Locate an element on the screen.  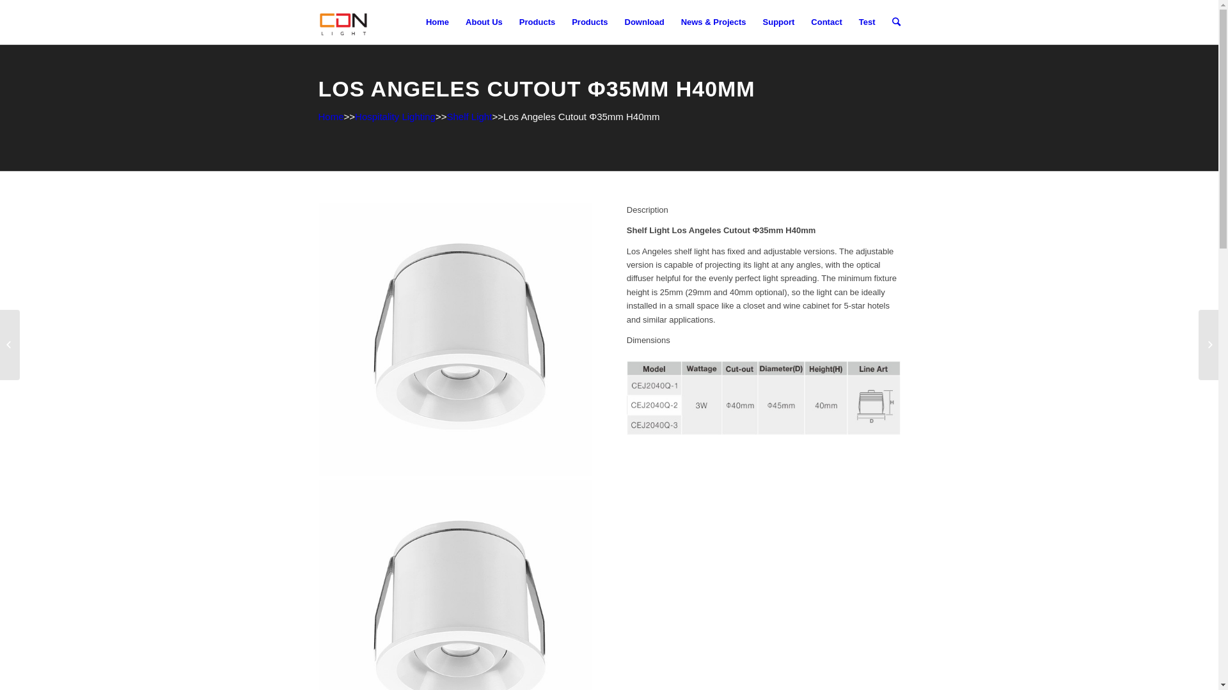
Test is located at coordinates (867, 22).